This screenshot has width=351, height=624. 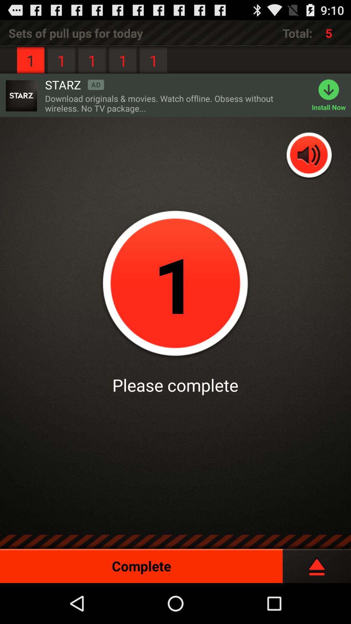 I want to click on turn off item to the left of the 1, so click(x=74, y=84).